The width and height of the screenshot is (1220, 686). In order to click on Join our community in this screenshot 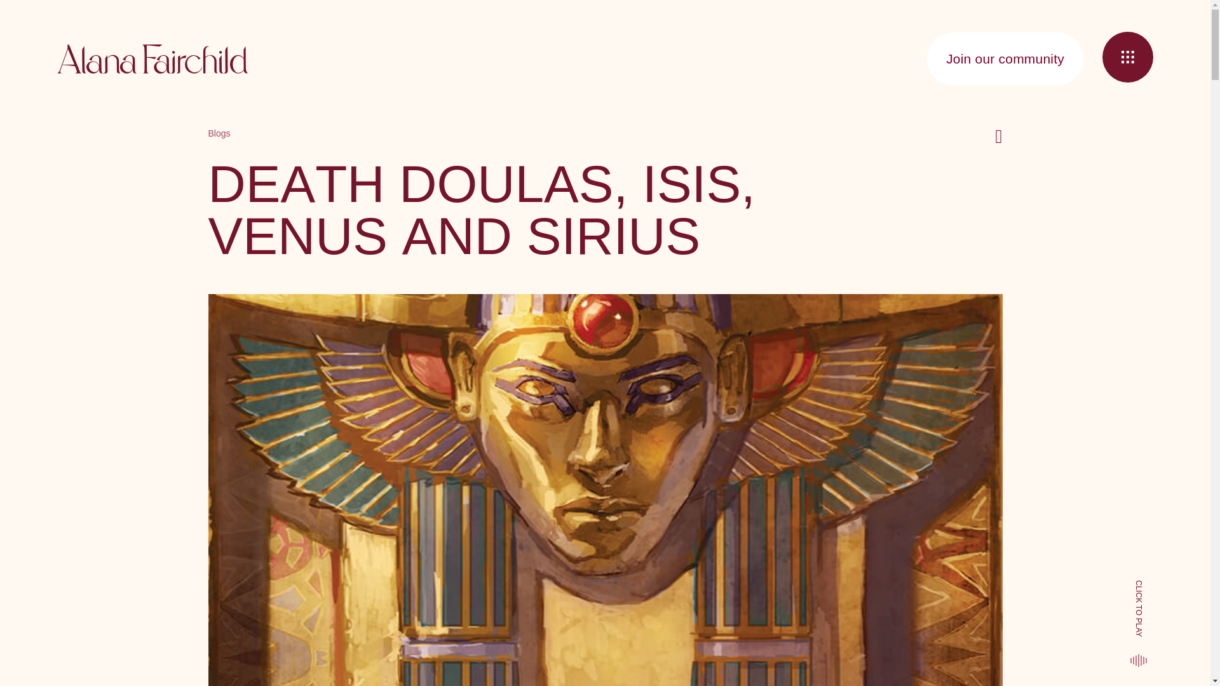, I will do `click(1005, 58)`.